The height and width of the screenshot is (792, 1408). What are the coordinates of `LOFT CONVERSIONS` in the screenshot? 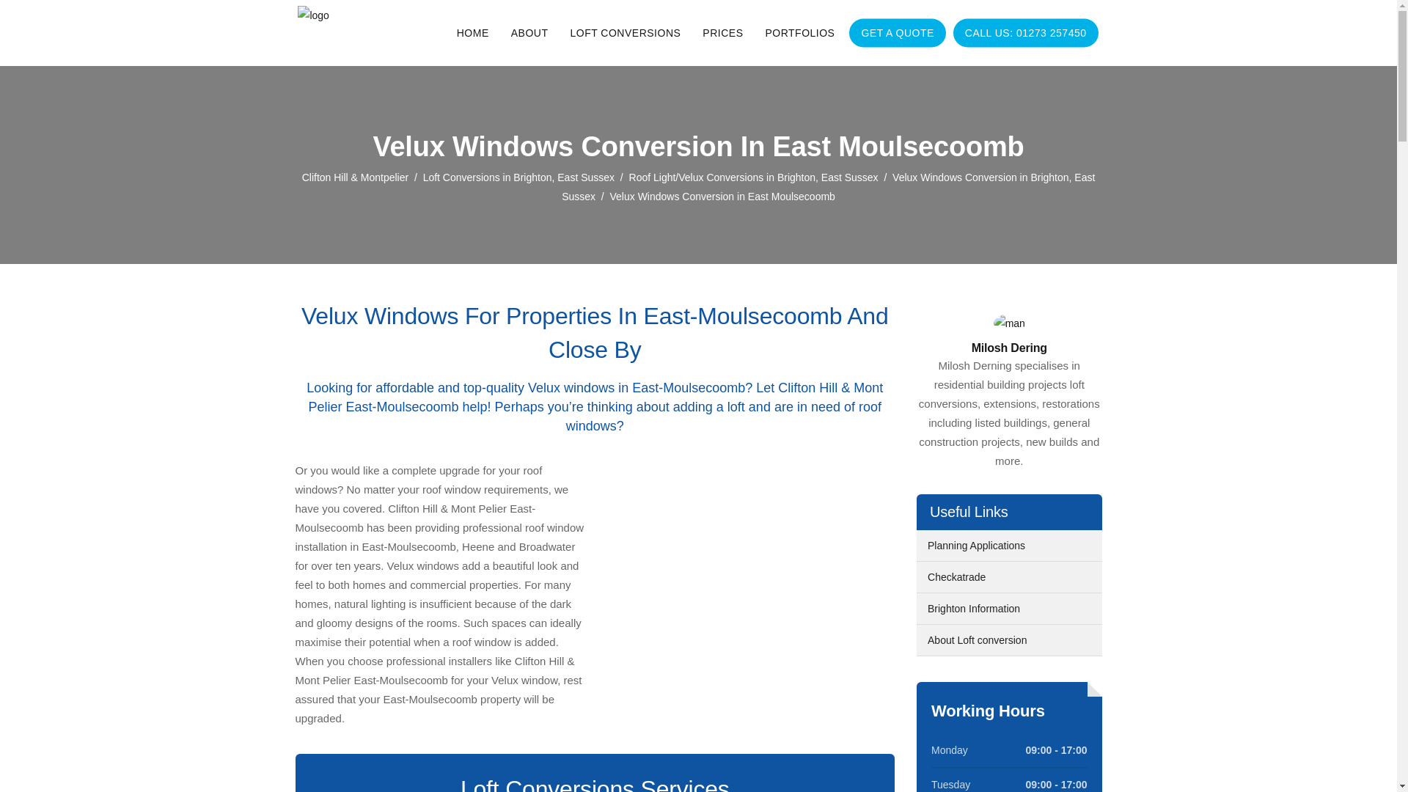 It's located at (625, 32).